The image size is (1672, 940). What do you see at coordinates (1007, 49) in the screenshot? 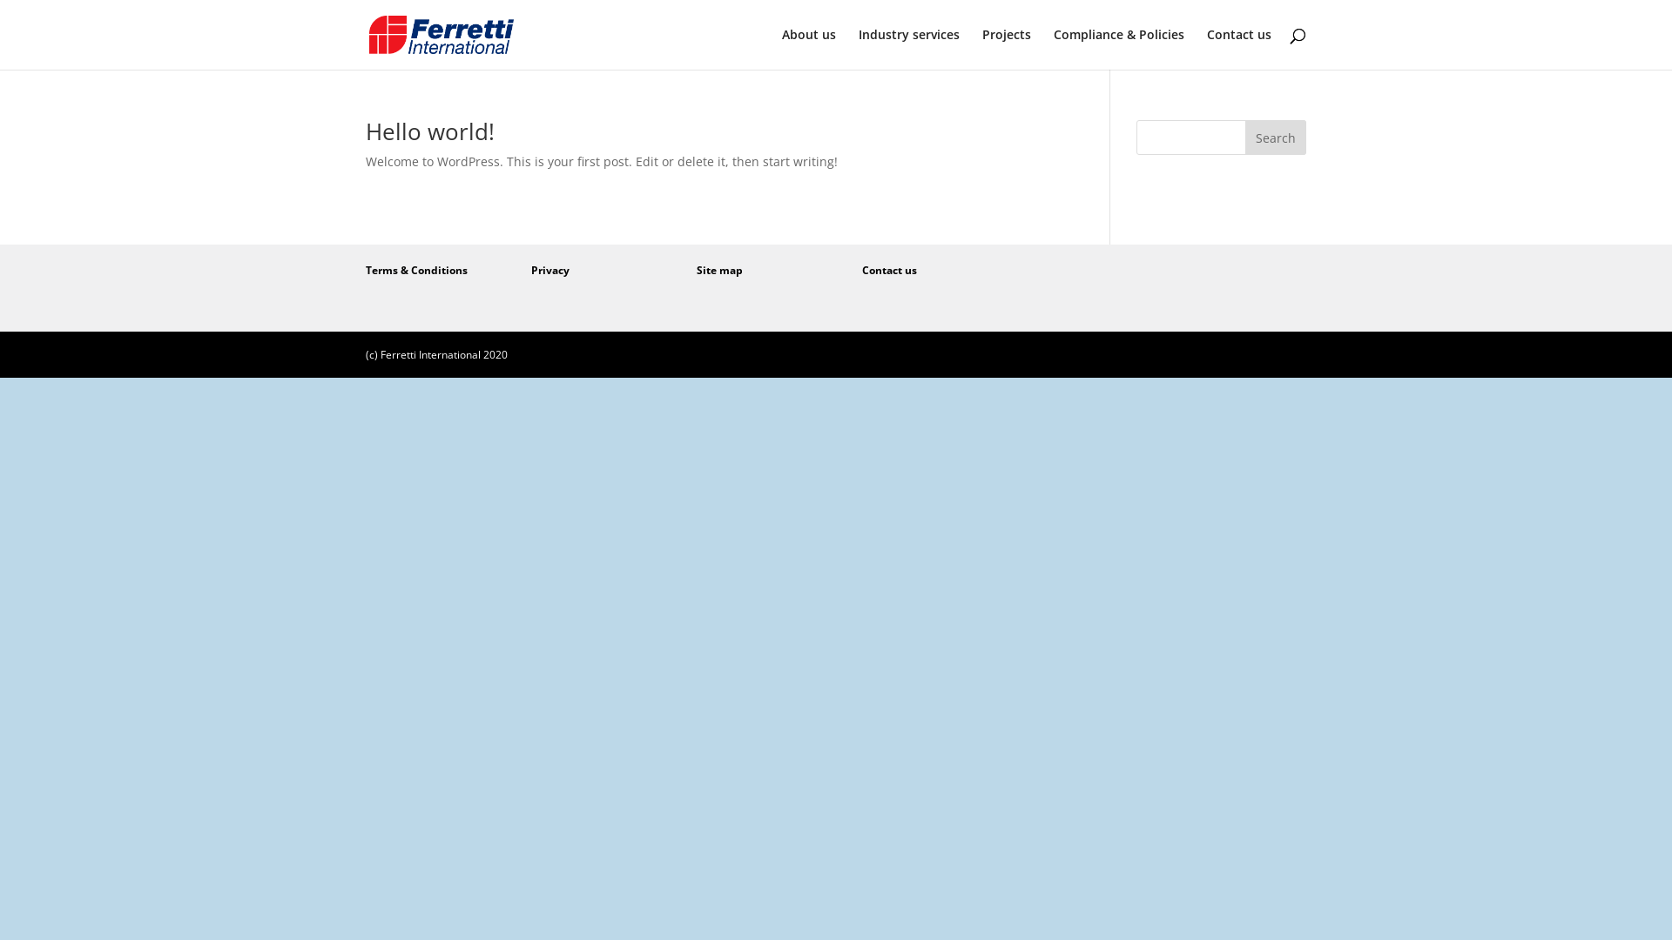
I see `Projects` at bounding box center [1007, 49].